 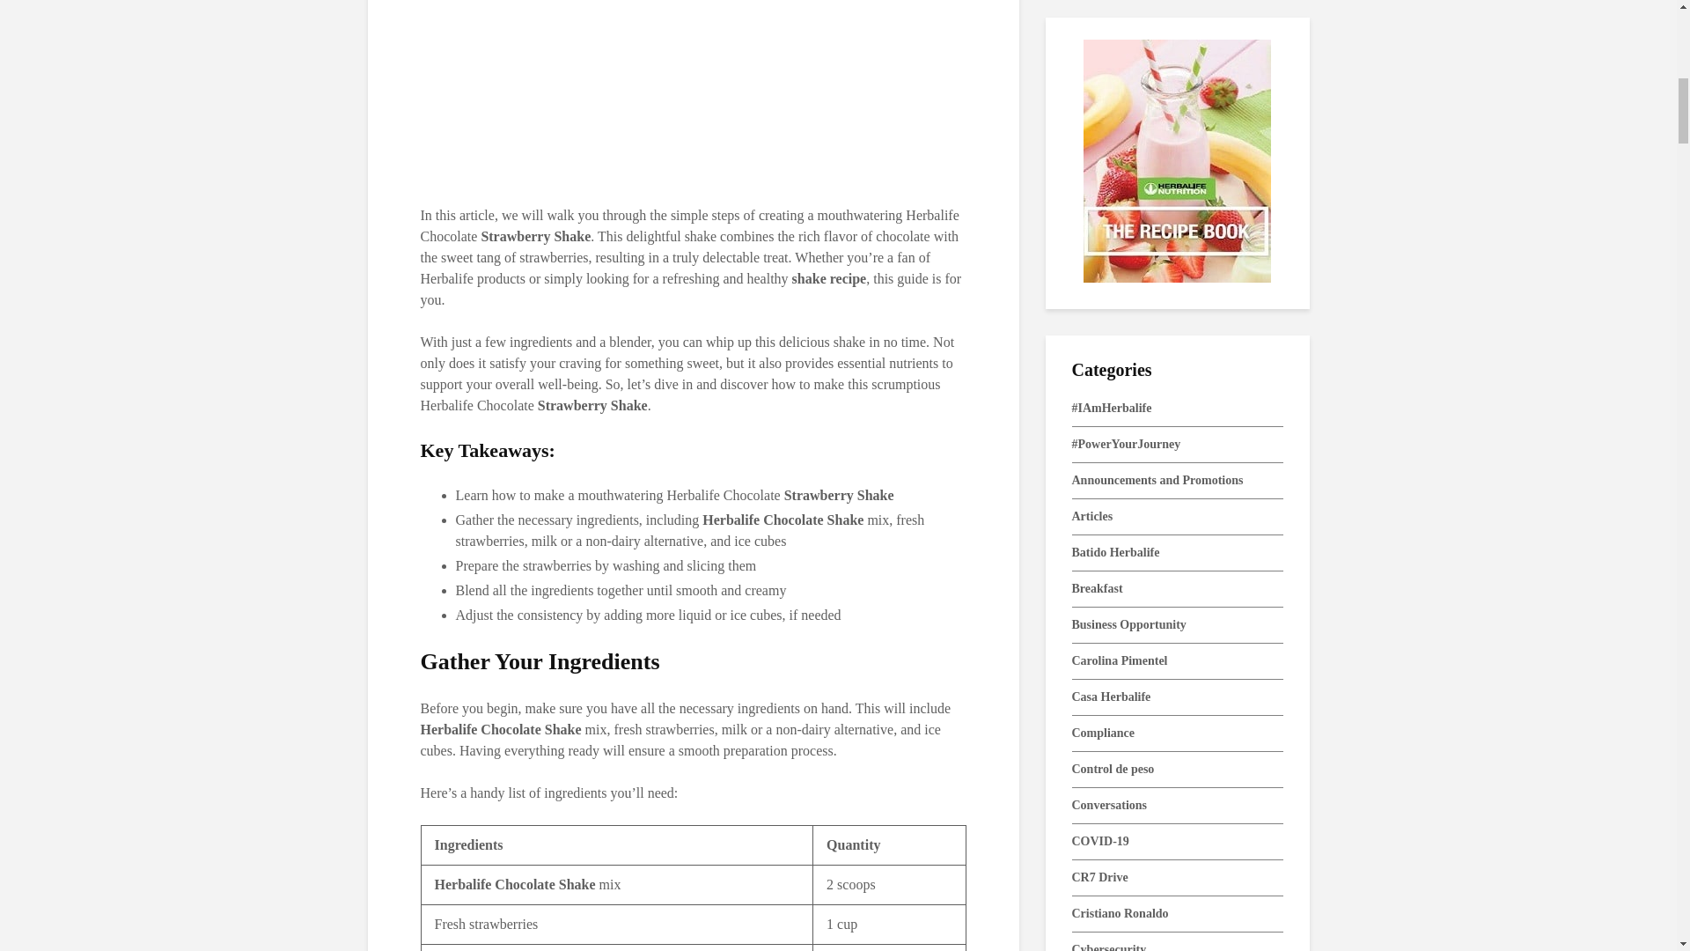 What do you see at coordinates (694, 86) in the screenshot?
I see `Become a Preferred Member` at bounding box center [694, 86].